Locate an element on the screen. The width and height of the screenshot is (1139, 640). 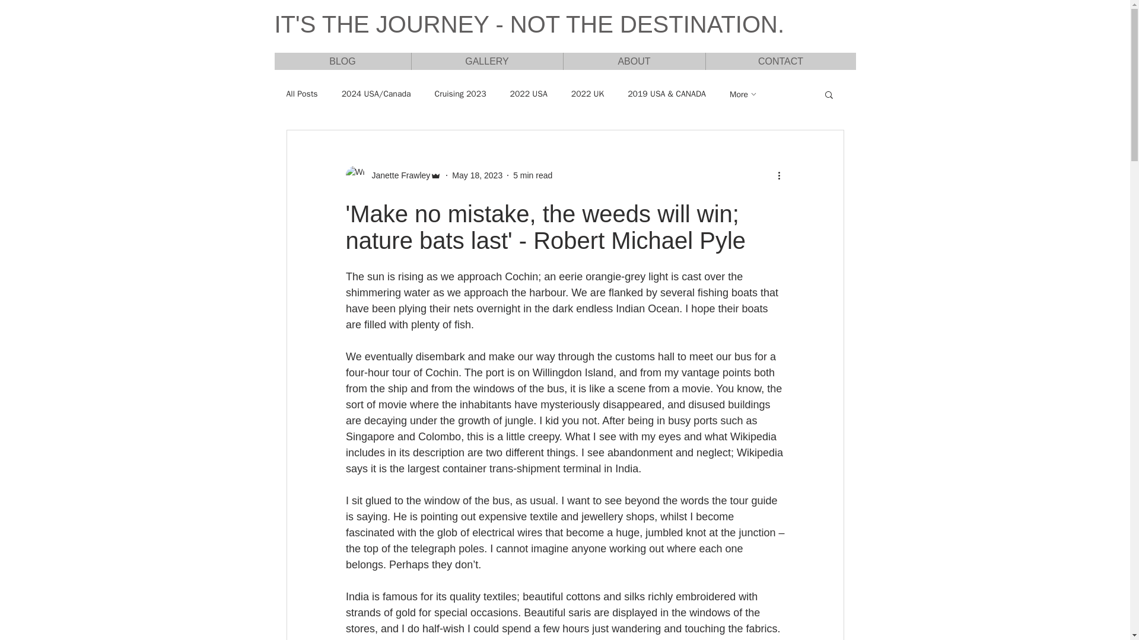
May 18, 2023 is located at coordinates (477, 175).